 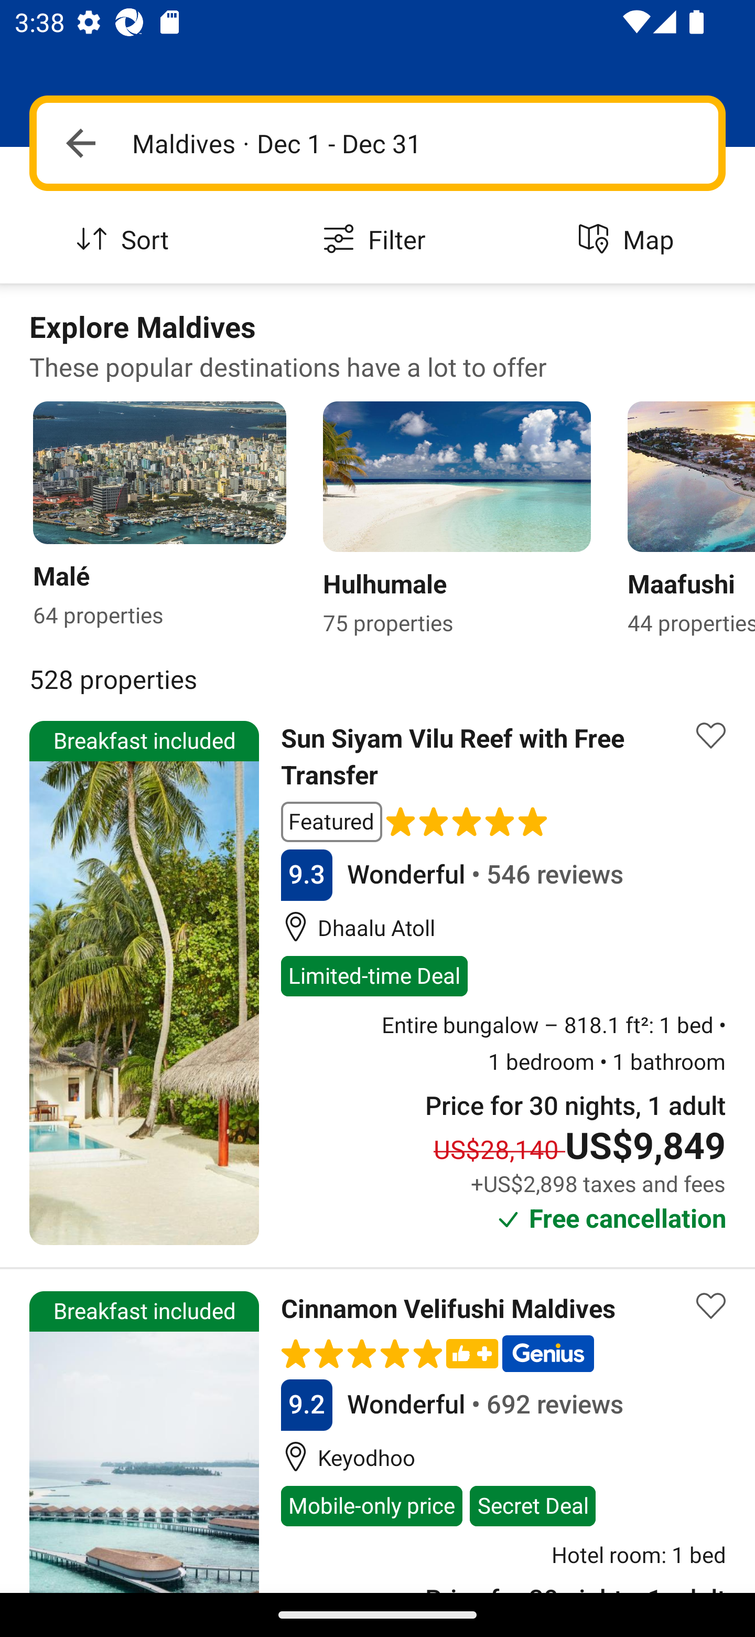 What do you see at coordinates (711, 1306) in the screenshot?
I see `Save property to list` at bounding box center [711, 1306].